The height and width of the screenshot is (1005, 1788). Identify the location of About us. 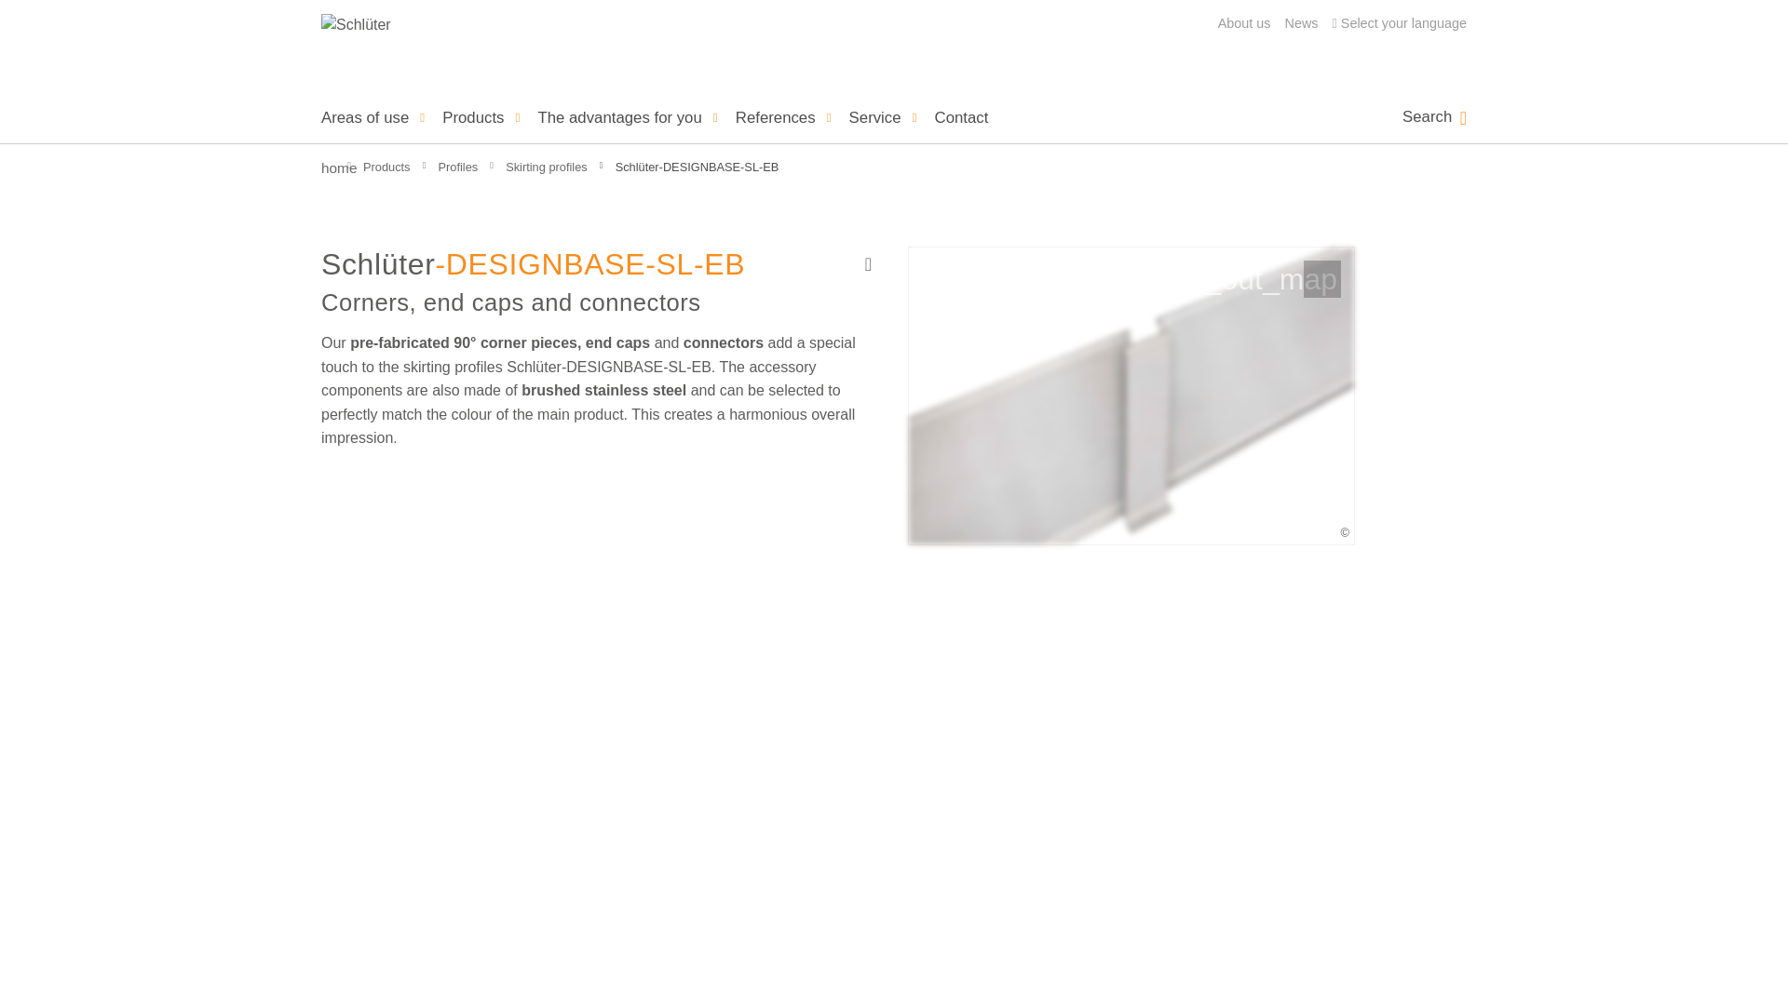
(1244, 24).